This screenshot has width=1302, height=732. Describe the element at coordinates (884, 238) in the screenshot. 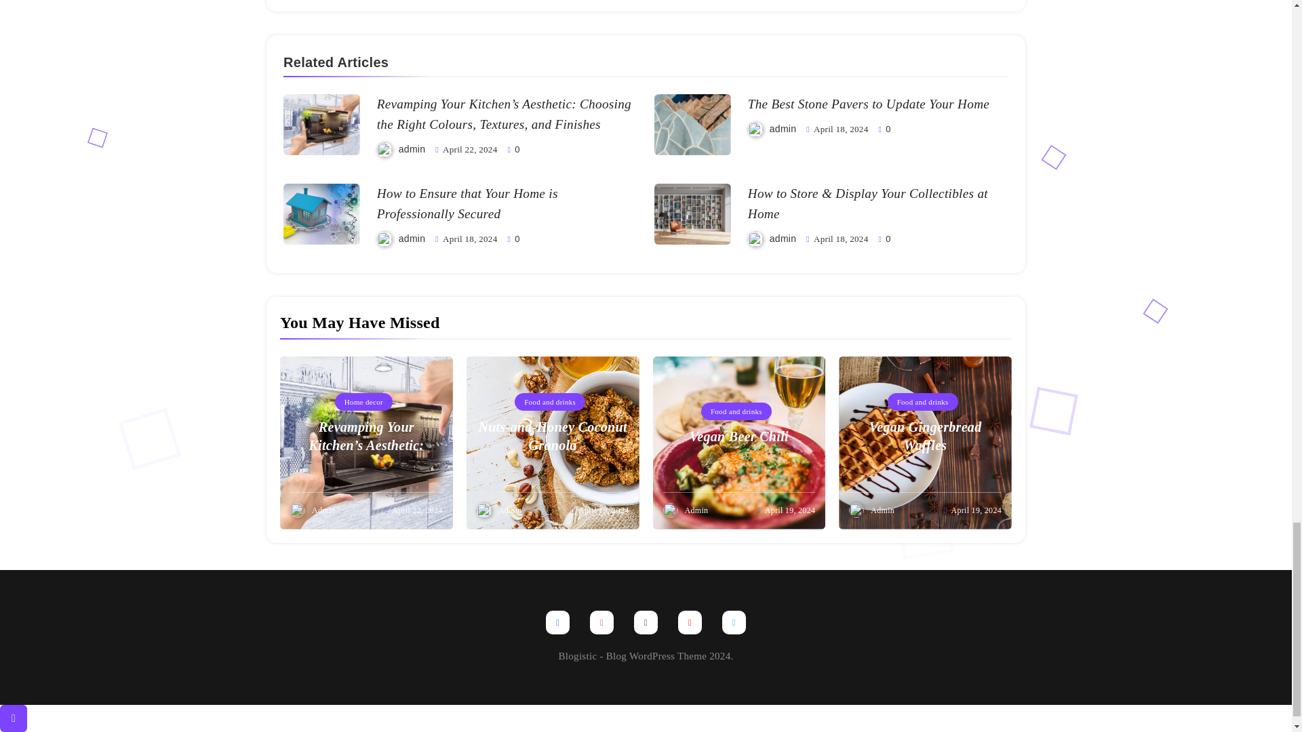

I see `0` at that location.